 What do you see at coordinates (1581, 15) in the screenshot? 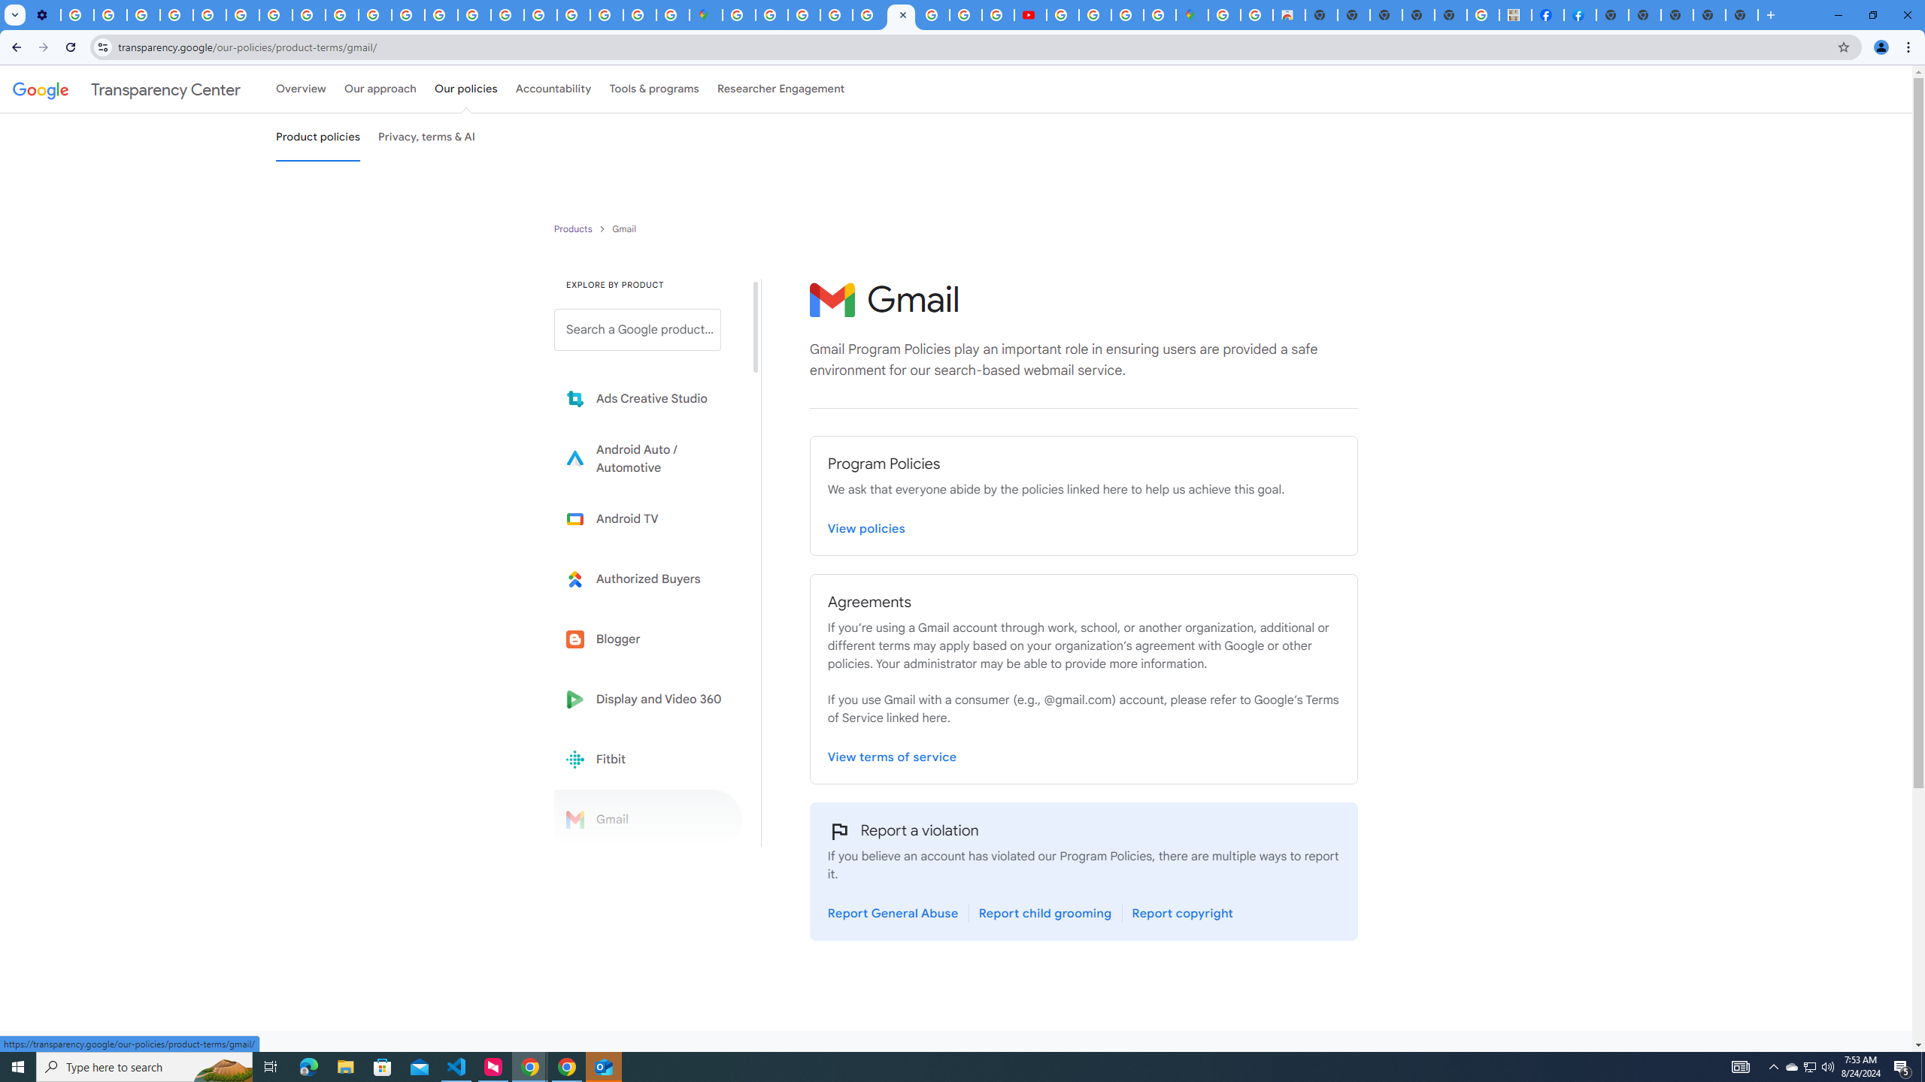
I see `Sign Up for Facebook` at bounding box center [1581, 15].